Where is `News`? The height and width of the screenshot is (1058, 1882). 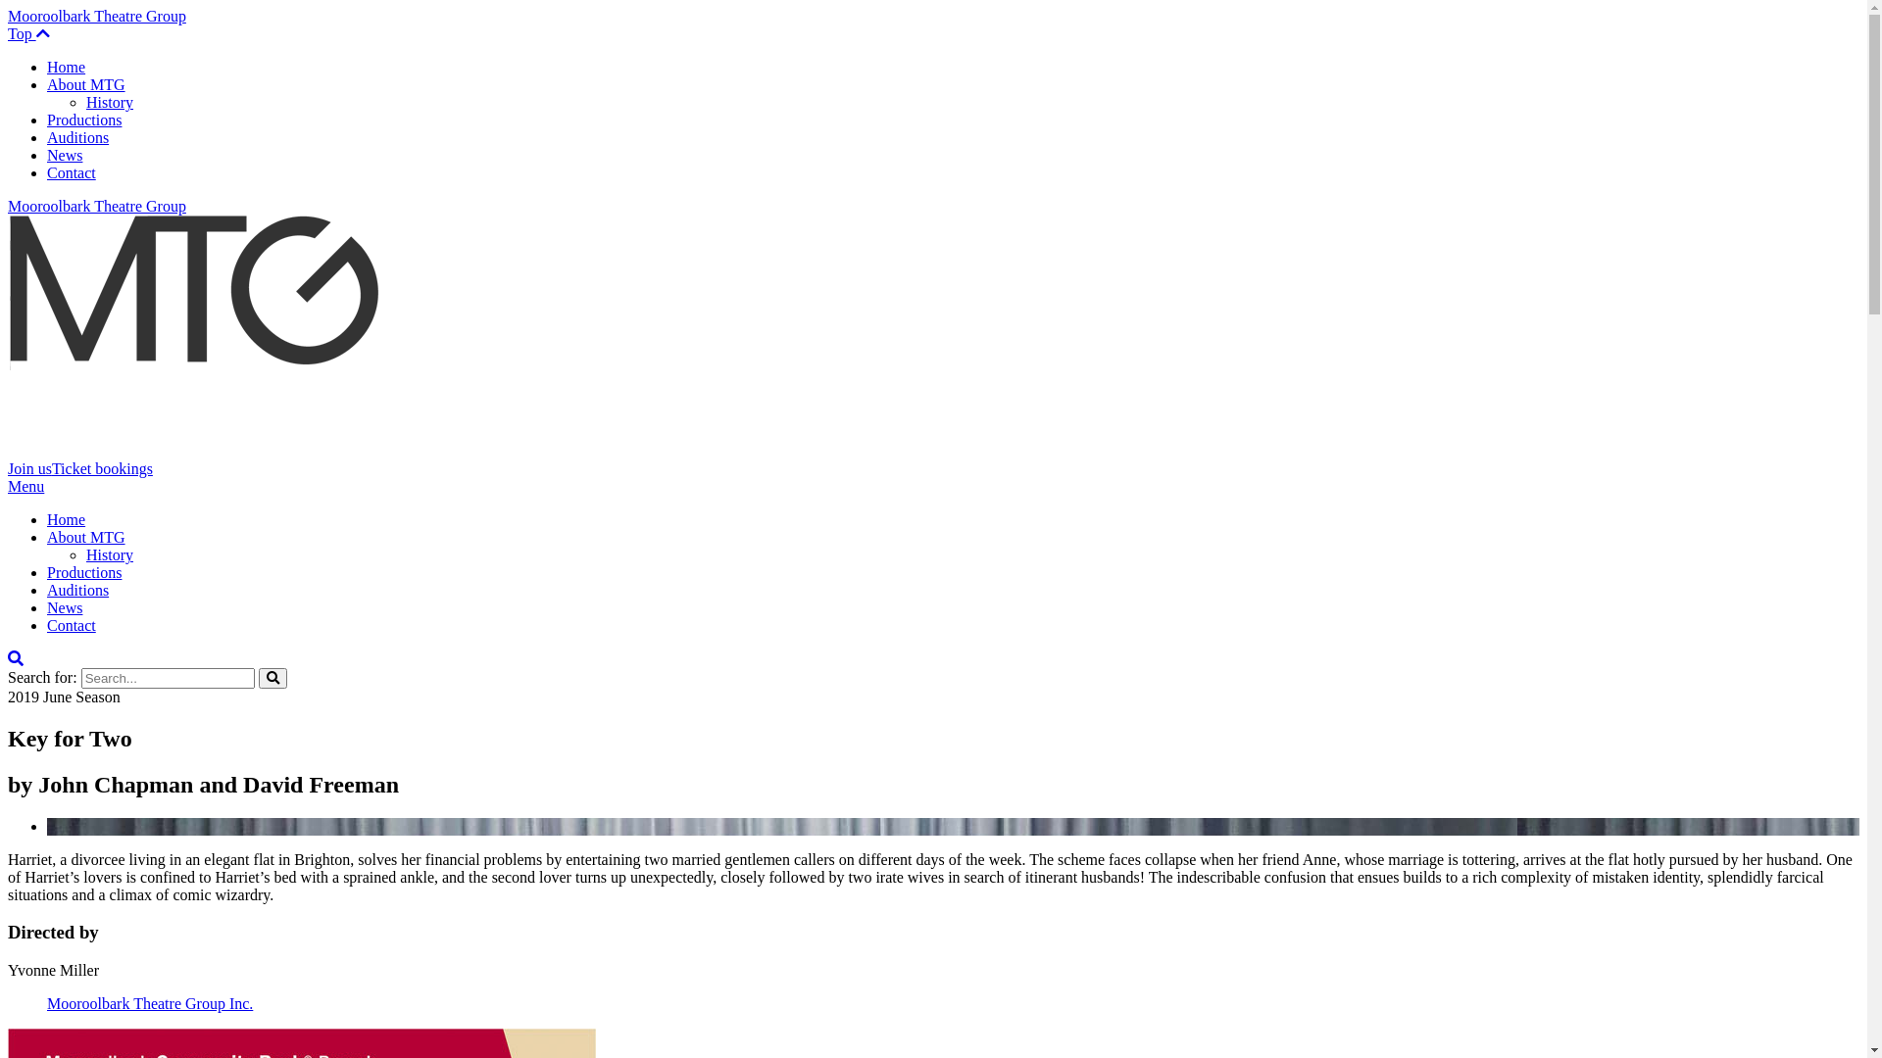
News is located at coordinates (65, 607).